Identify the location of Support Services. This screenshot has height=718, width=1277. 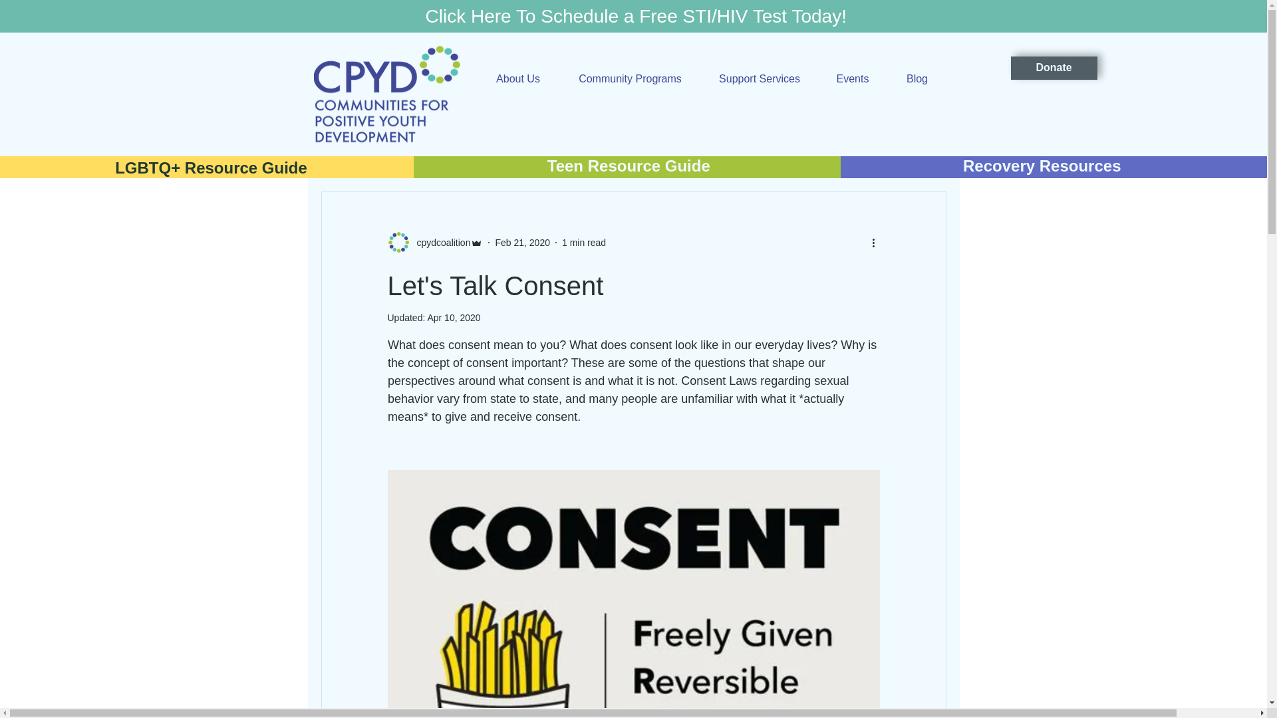
(760, 78).